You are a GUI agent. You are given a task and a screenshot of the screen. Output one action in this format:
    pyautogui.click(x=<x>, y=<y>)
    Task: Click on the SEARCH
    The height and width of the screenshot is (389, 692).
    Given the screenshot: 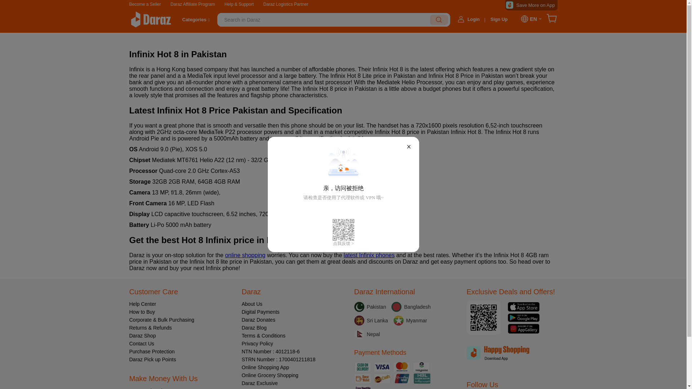 What is the action you would take?
    pyautogui.click(x=439, y=20)
    